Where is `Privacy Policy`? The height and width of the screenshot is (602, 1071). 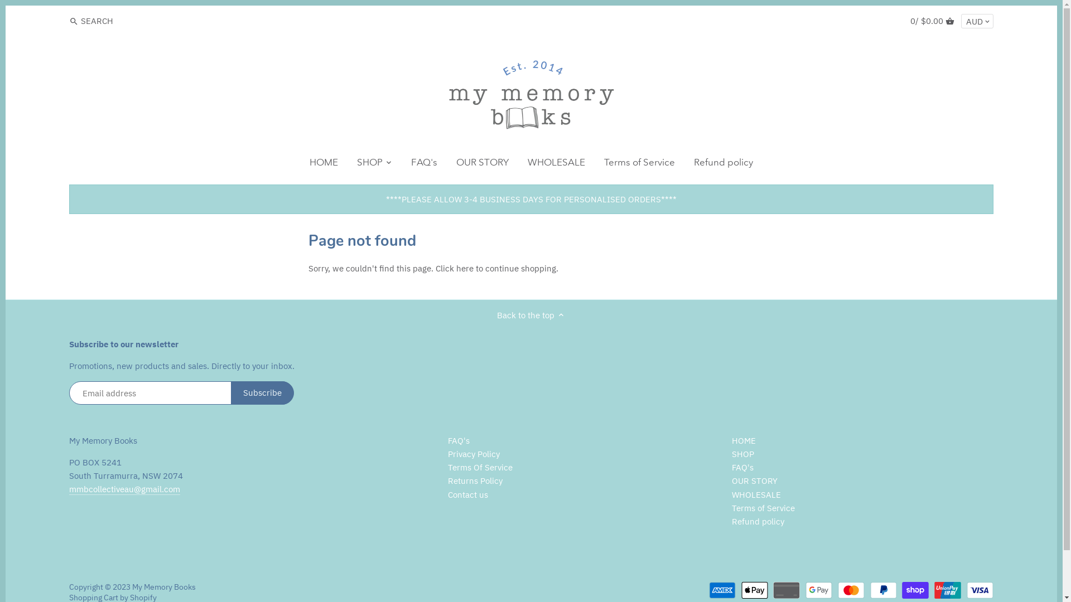 Privacy Policy is located at coordinates (474, 454).